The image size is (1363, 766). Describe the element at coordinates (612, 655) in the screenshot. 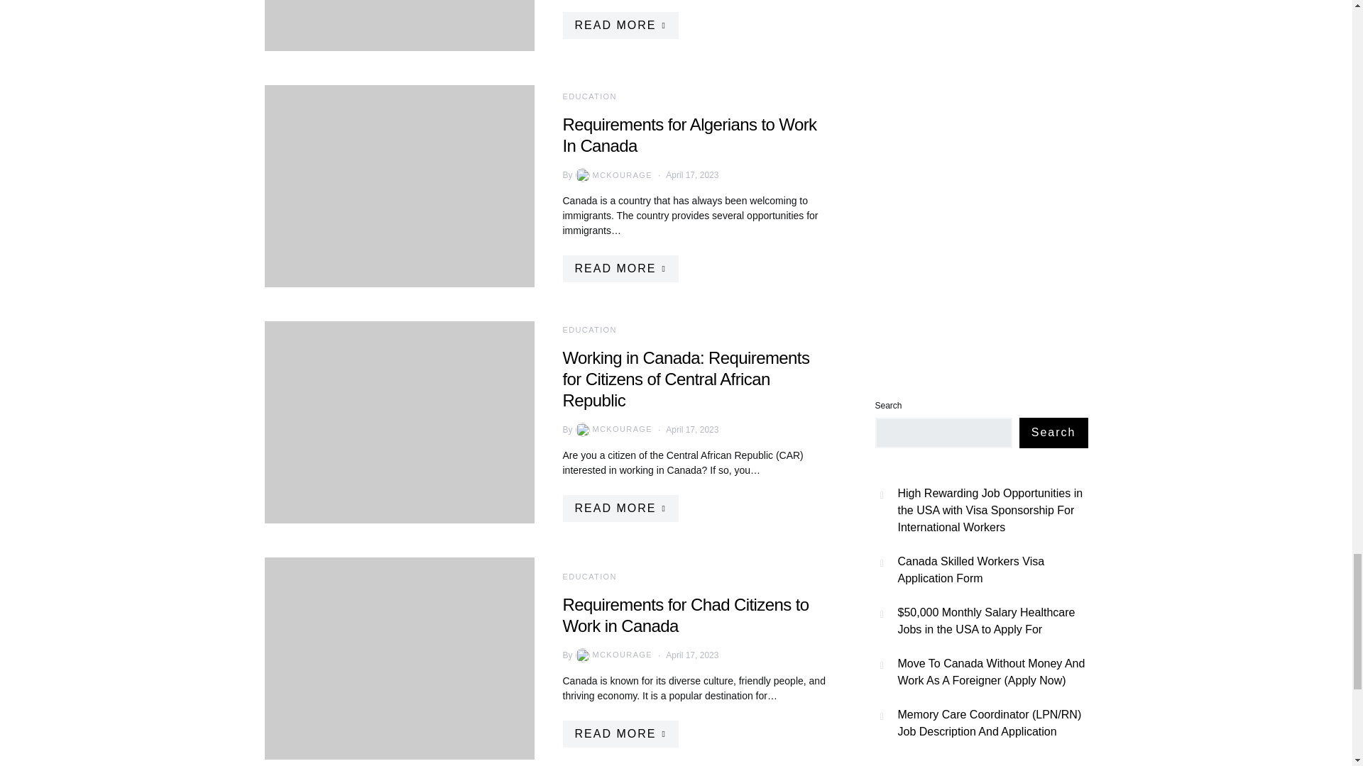

I see `View all posts by Mckourage` at that location.